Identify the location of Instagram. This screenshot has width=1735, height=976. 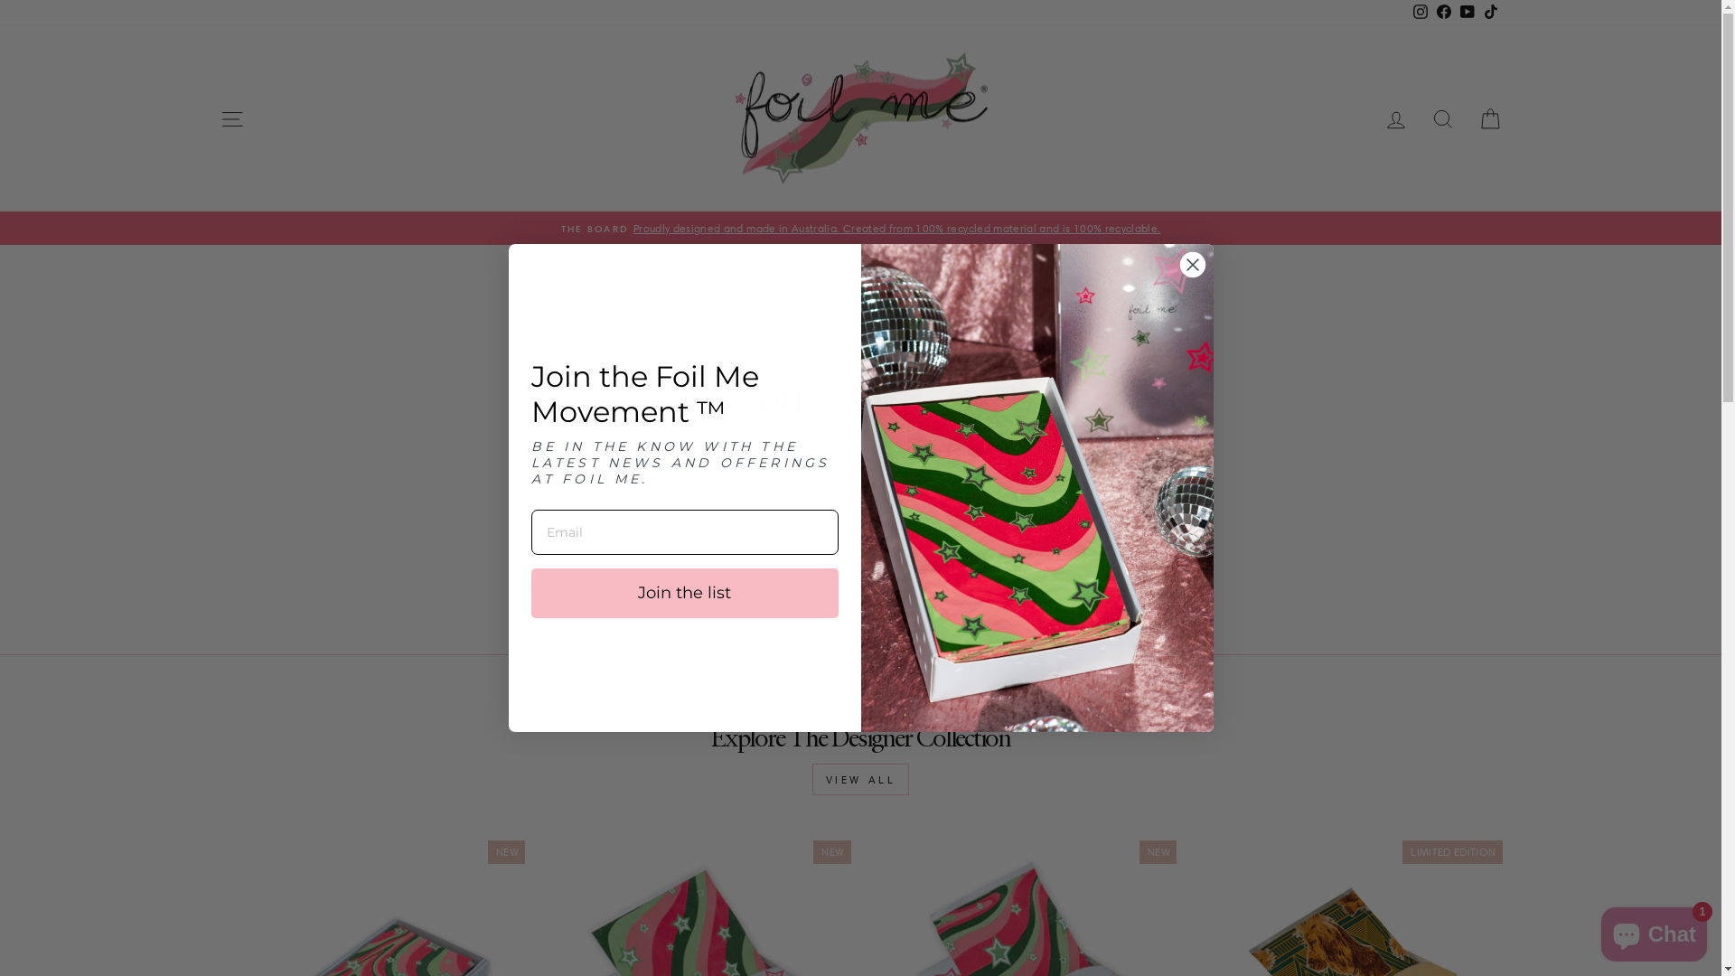
(1420, 13).